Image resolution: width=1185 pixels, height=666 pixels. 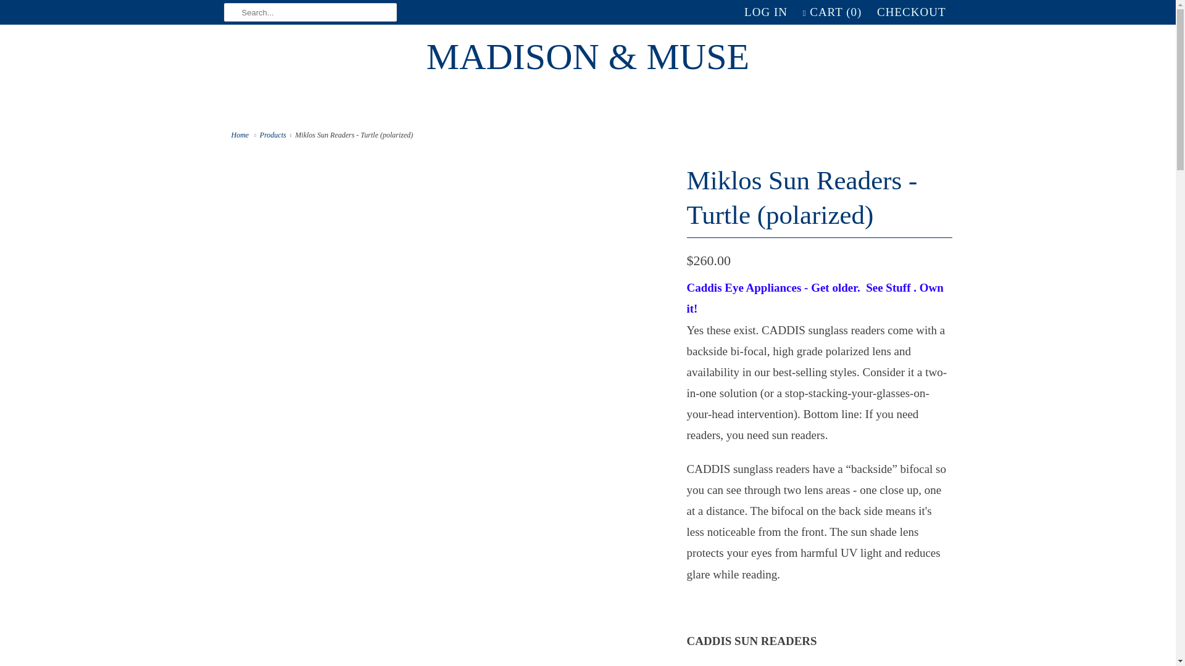 I want to click on Home, so click(x=241, y=134).